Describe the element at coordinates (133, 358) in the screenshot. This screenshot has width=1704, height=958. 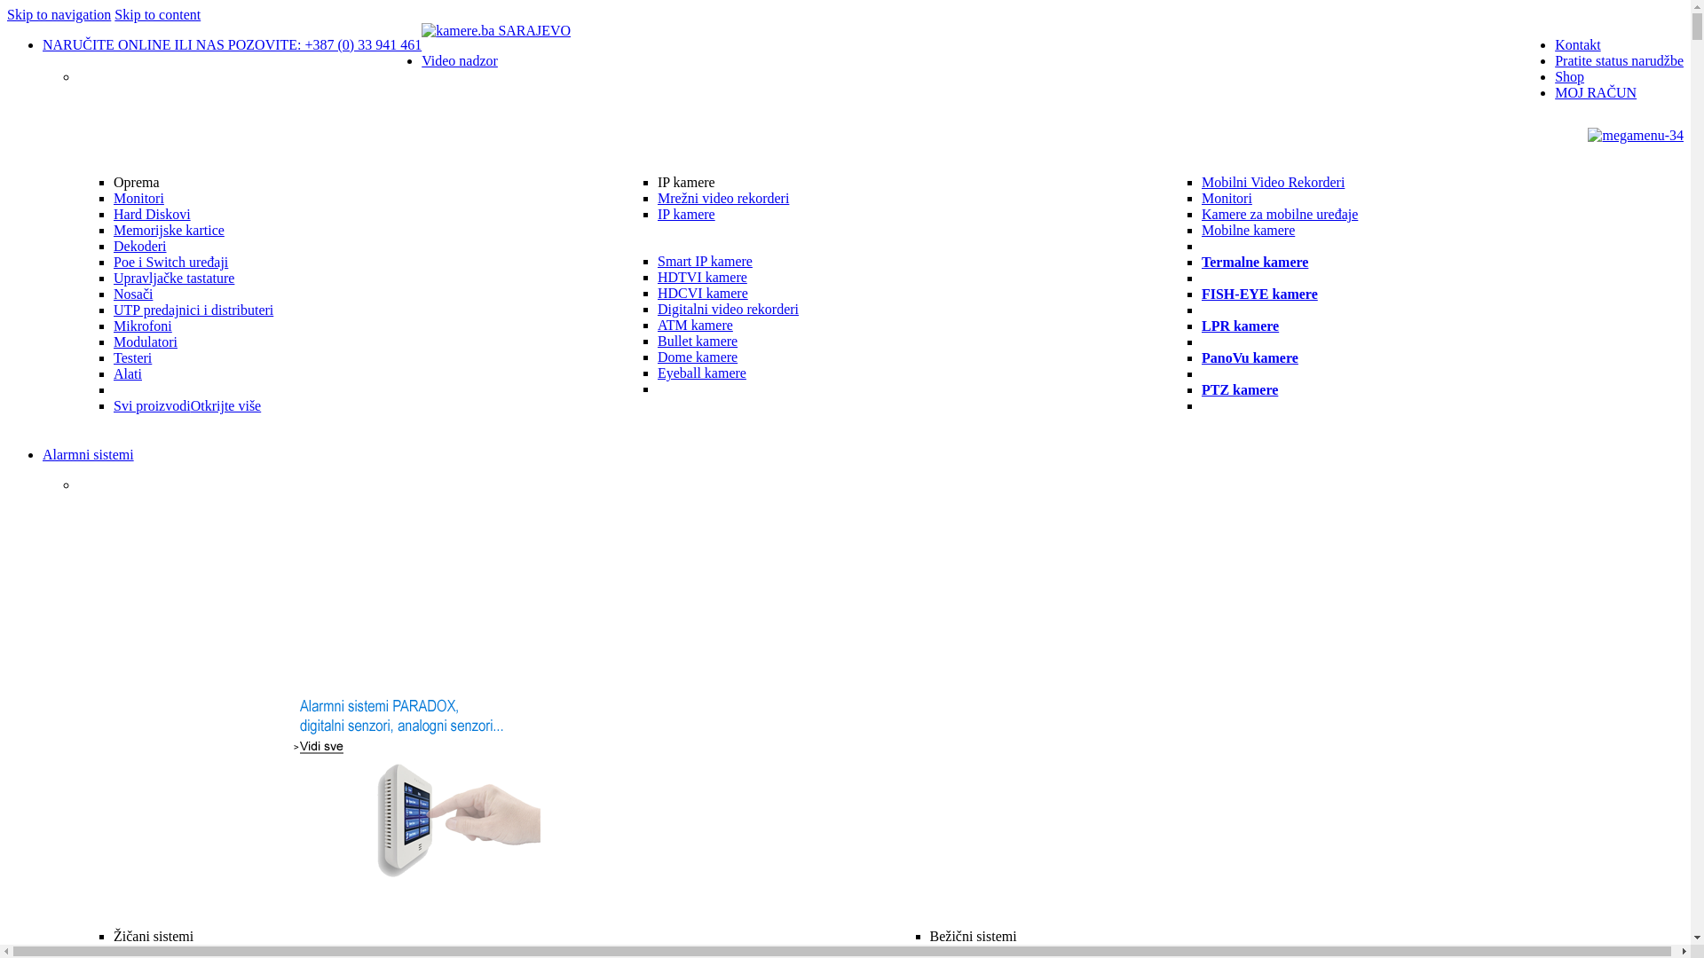
I see `Testeri` at that location.